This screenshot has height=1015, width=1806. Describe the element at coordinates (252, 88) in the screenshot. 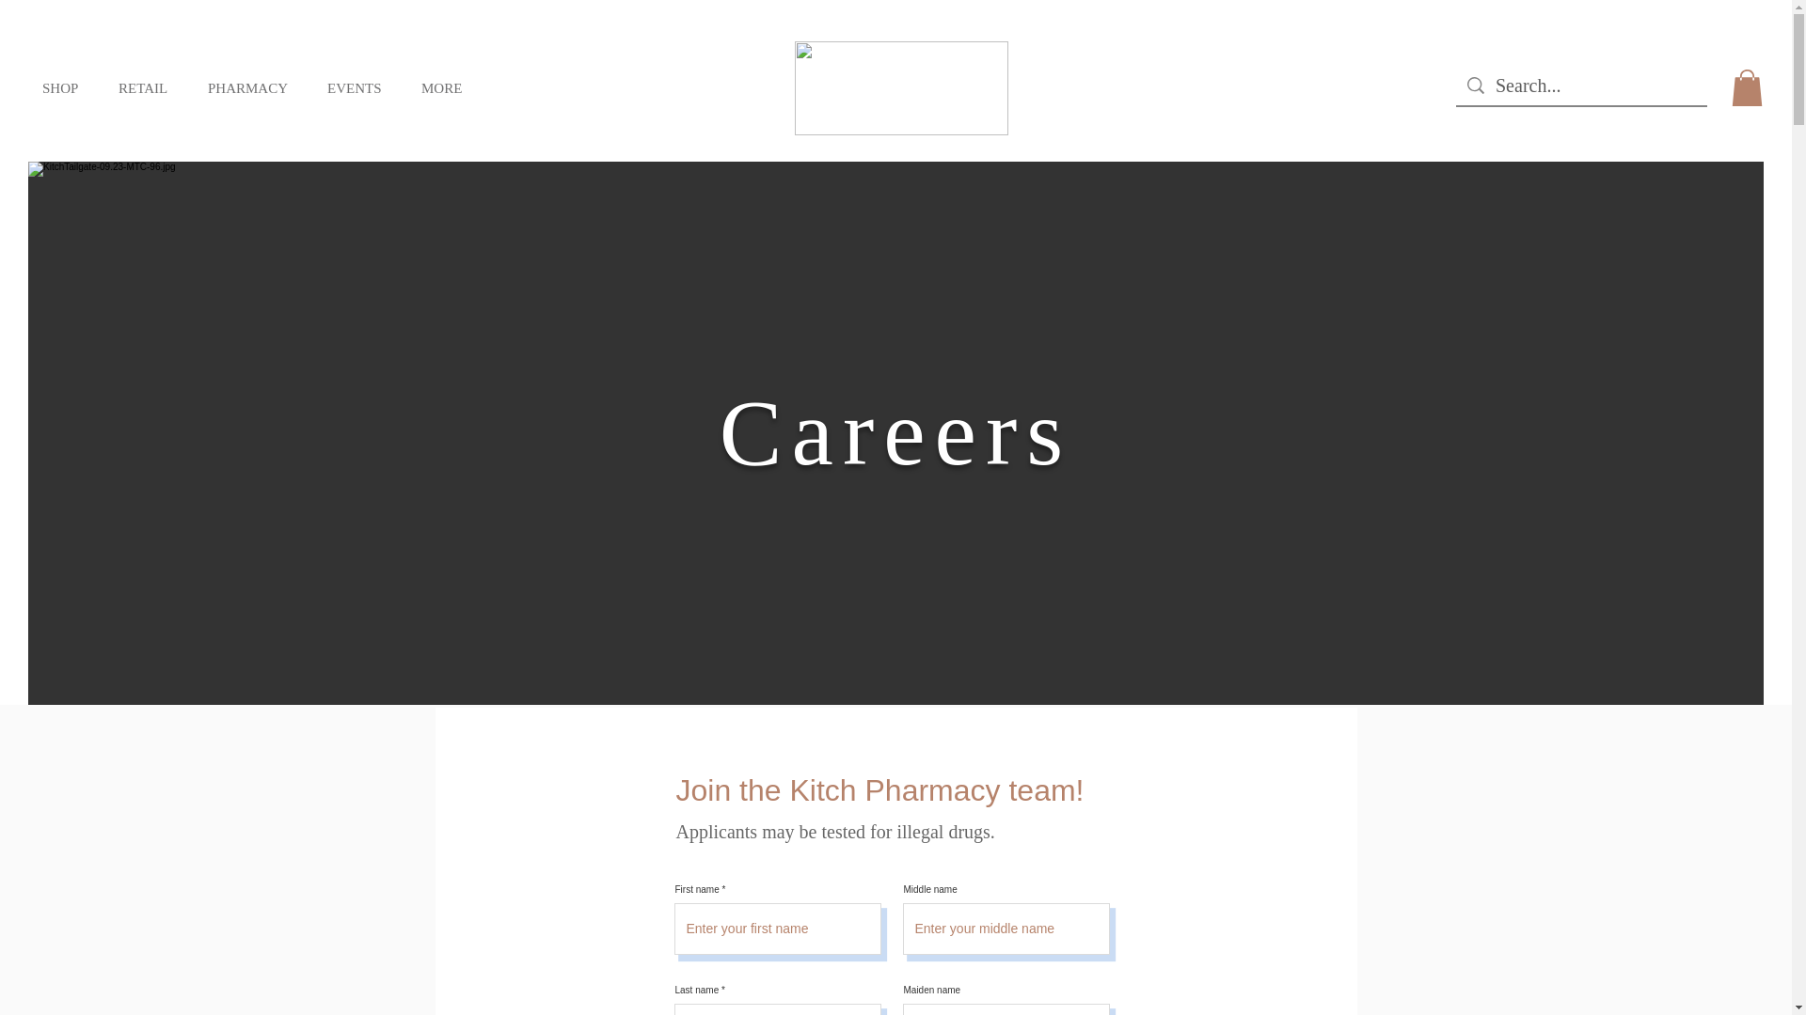

I see `PHARMACY` at that location.